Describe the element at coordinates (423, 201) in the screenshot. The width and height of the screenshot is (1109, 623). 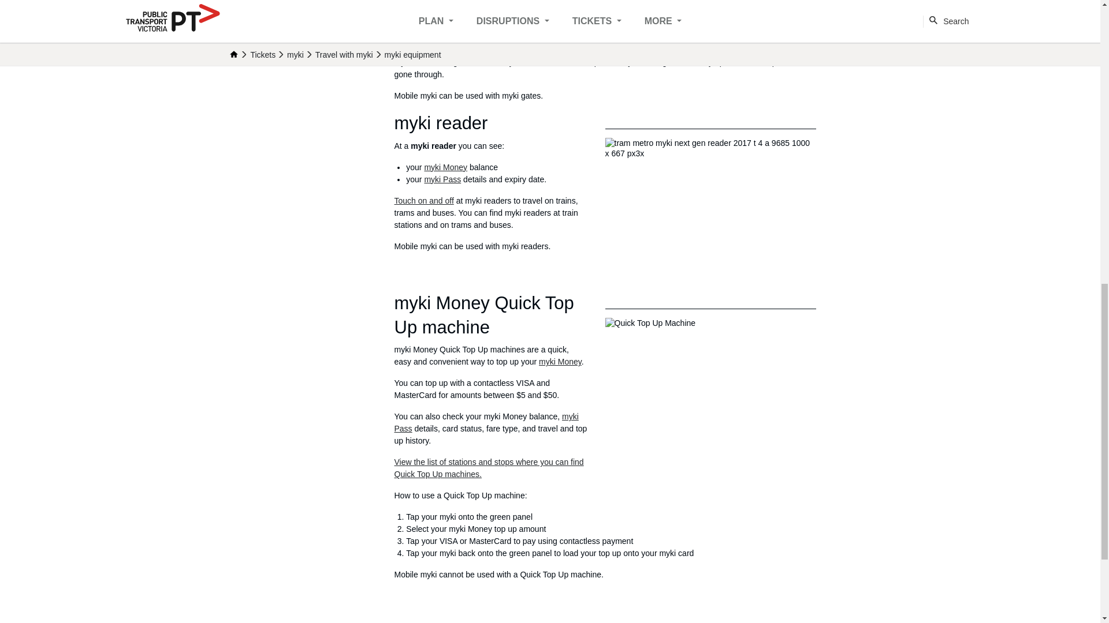
I see `Link to Travel with myki page` at that location.